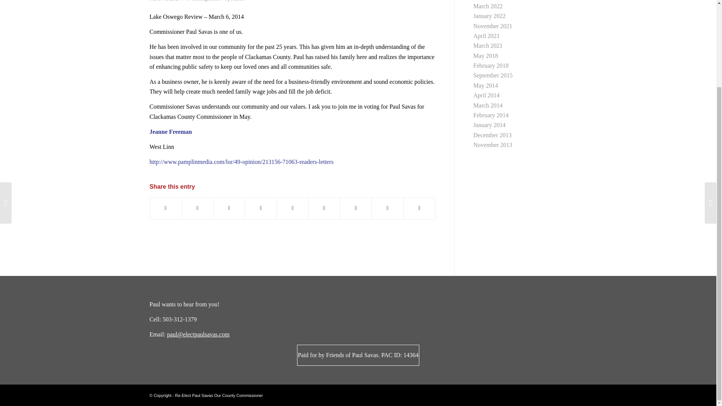  Describe the element at coordinates (493, 75) in the screenshot. I see `September 2015` at that location.